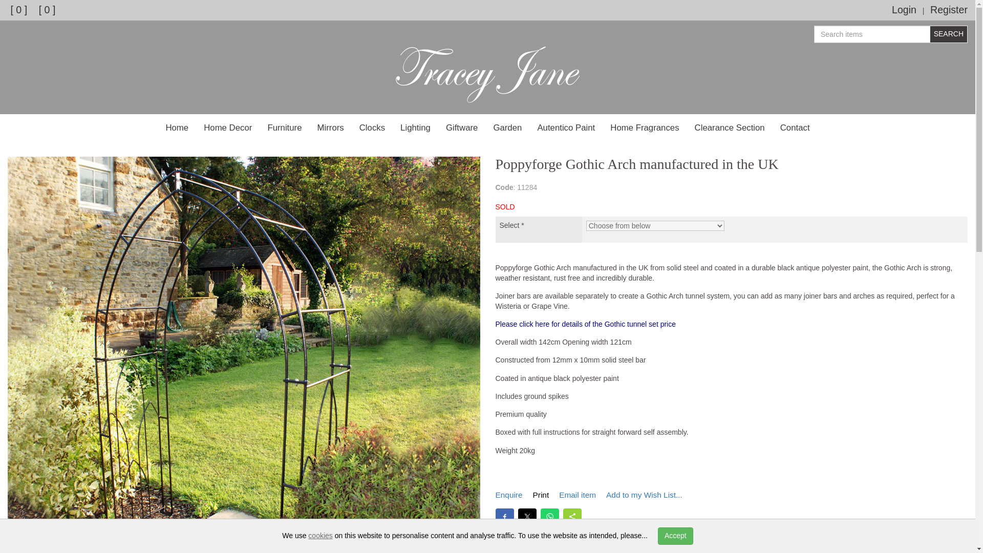 This screenshot has height=553, width=983. What do you see at coordinates (566, 128) in the screenshot?
I see `Autentico Paint` at bounding box center [566, 128].